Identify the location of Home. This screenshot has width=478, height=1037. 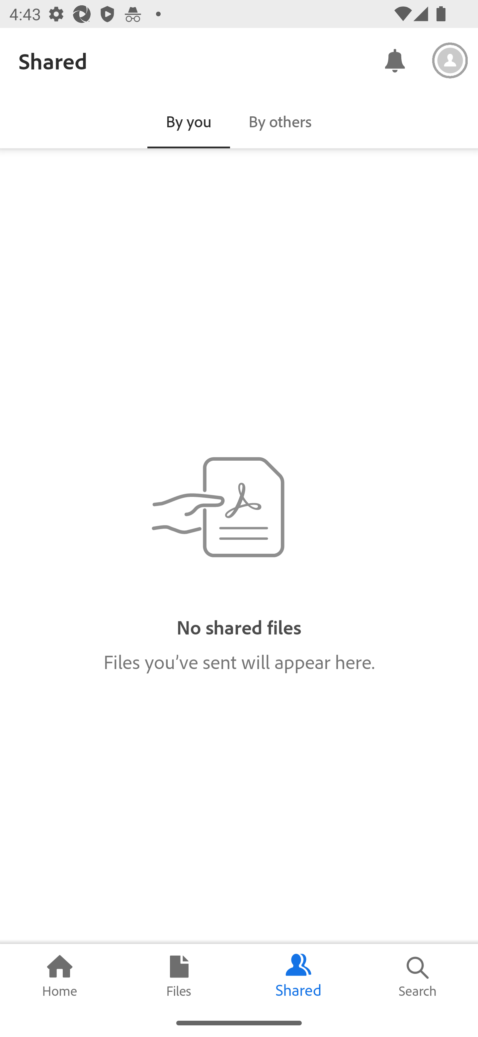
(60, 976).